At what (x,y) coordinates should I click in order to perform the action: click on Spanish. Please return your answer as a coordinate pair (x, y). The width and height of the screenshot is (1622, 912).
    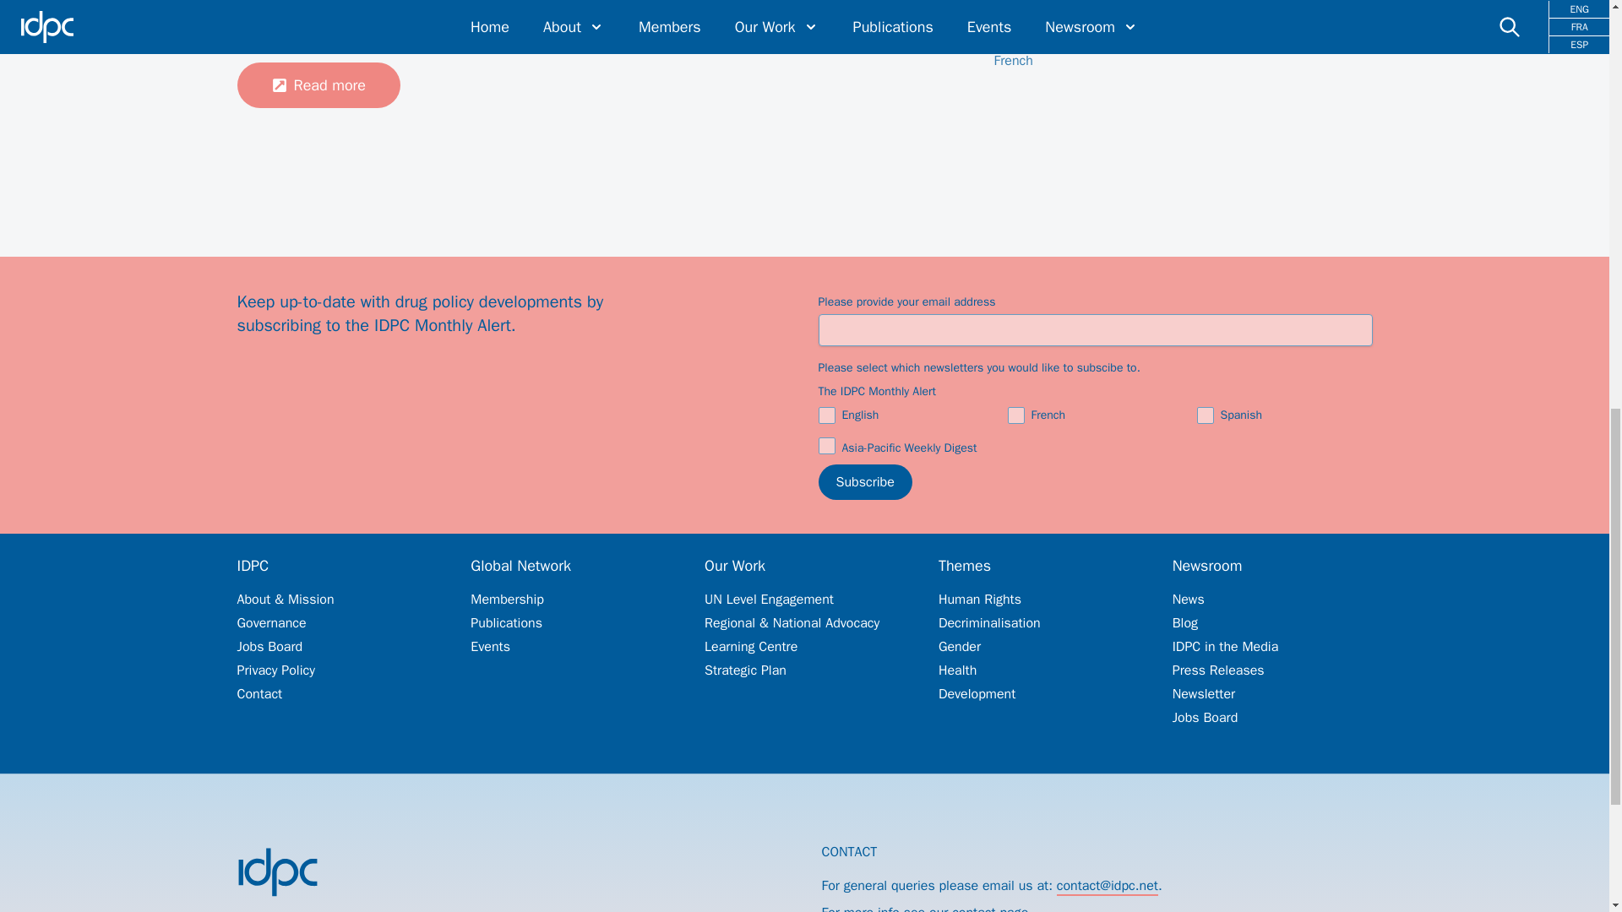
    Looking at the image, I should click on (1018, 41).